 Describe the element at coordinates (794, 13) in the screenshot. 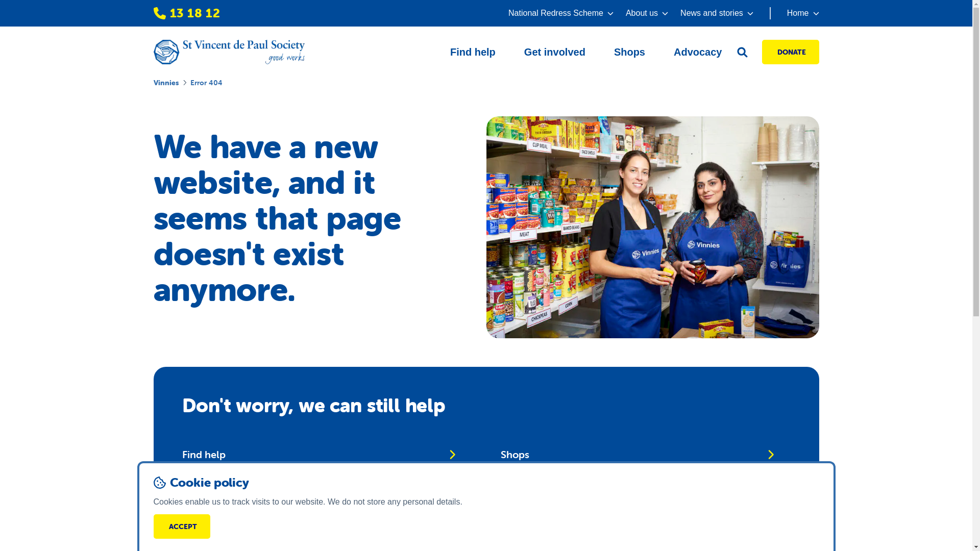

I see `Home` at that location.